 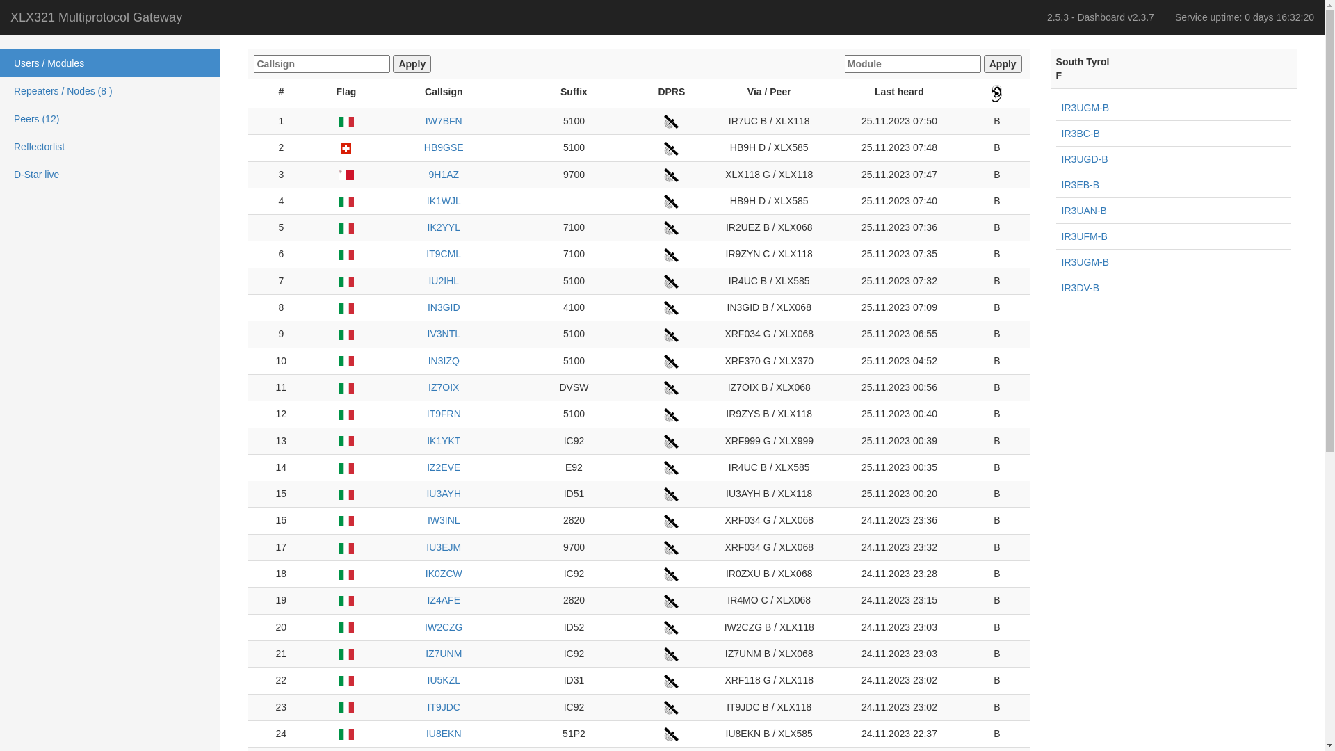 I want to click on IU3AYH, so click(x=444, y=495).